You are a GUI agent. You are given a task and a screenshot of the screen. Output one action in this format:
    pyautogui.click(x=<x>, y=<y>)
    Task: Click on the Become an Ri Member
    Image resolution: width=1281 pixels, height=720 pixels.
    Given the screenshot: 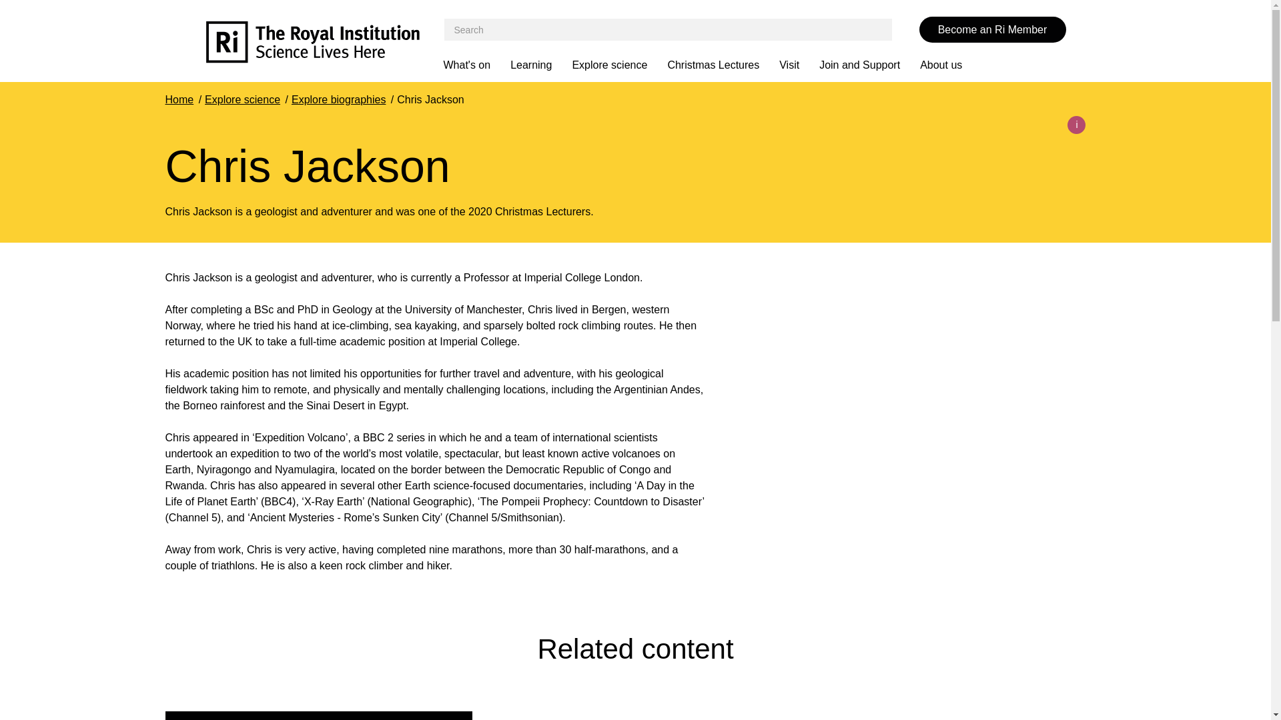 What is the action you would take?
    pyautogui.click(x=993, y=29)
    